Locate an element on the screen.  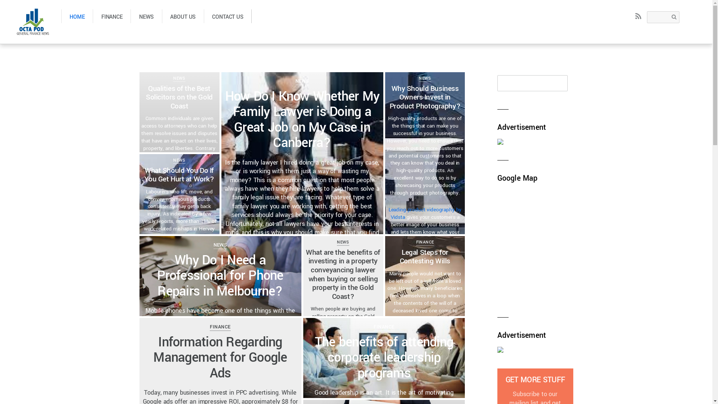
NEWS is located at coordinates (425, 79).